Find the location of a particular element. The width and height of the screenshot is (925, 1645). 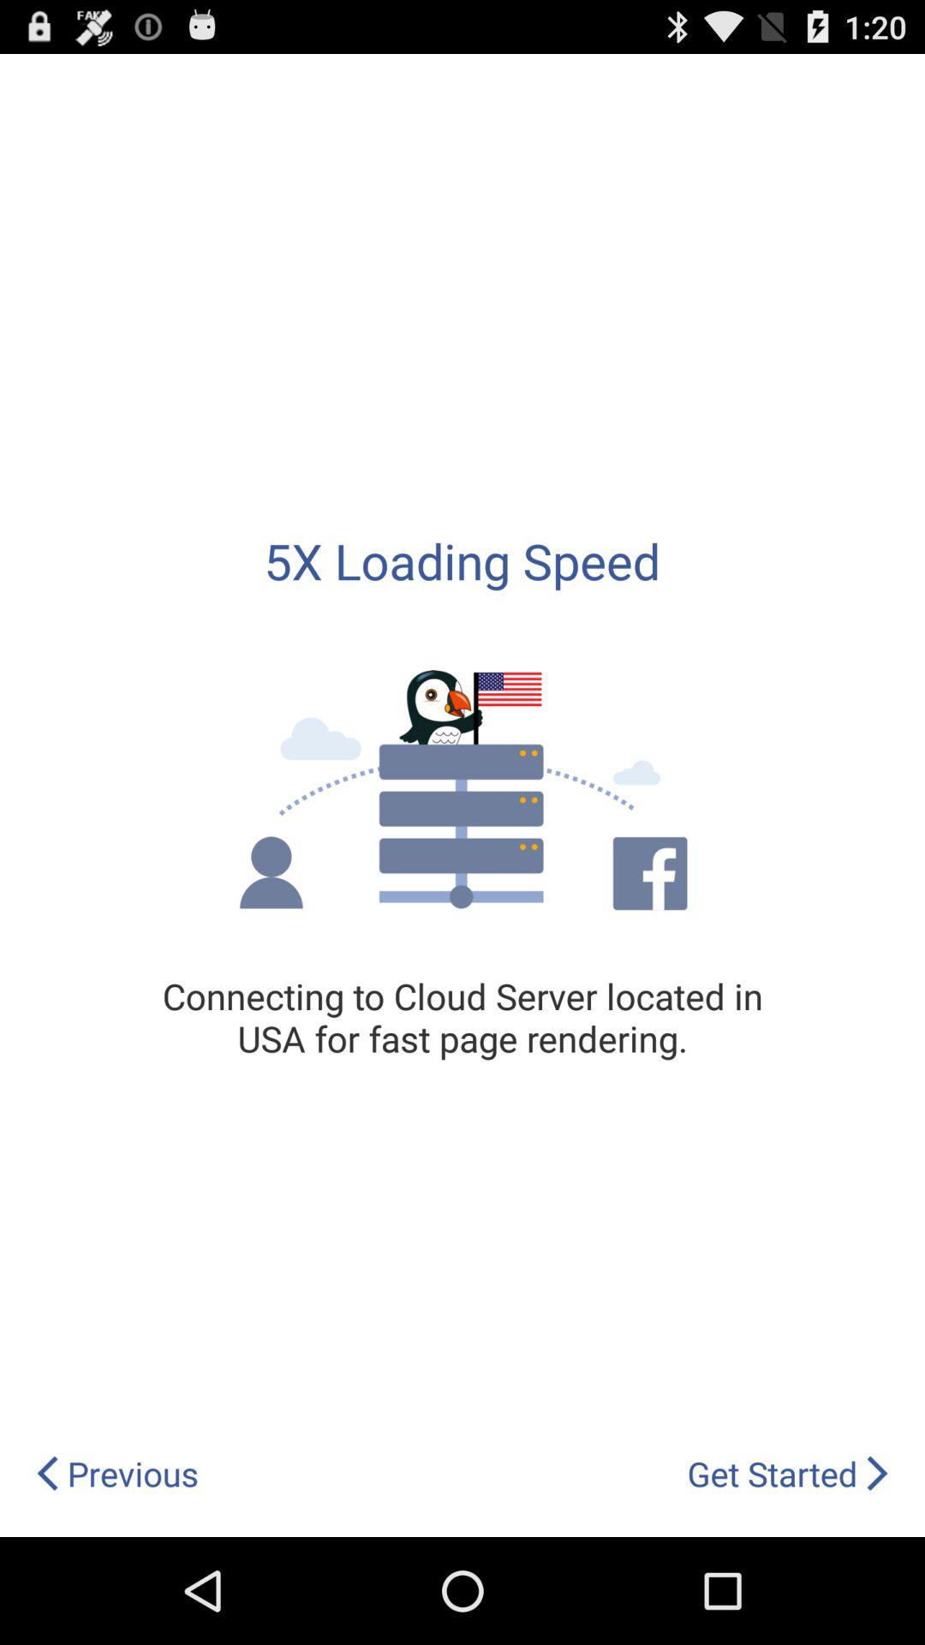

open get started item is located at coordinates (788, 1474).